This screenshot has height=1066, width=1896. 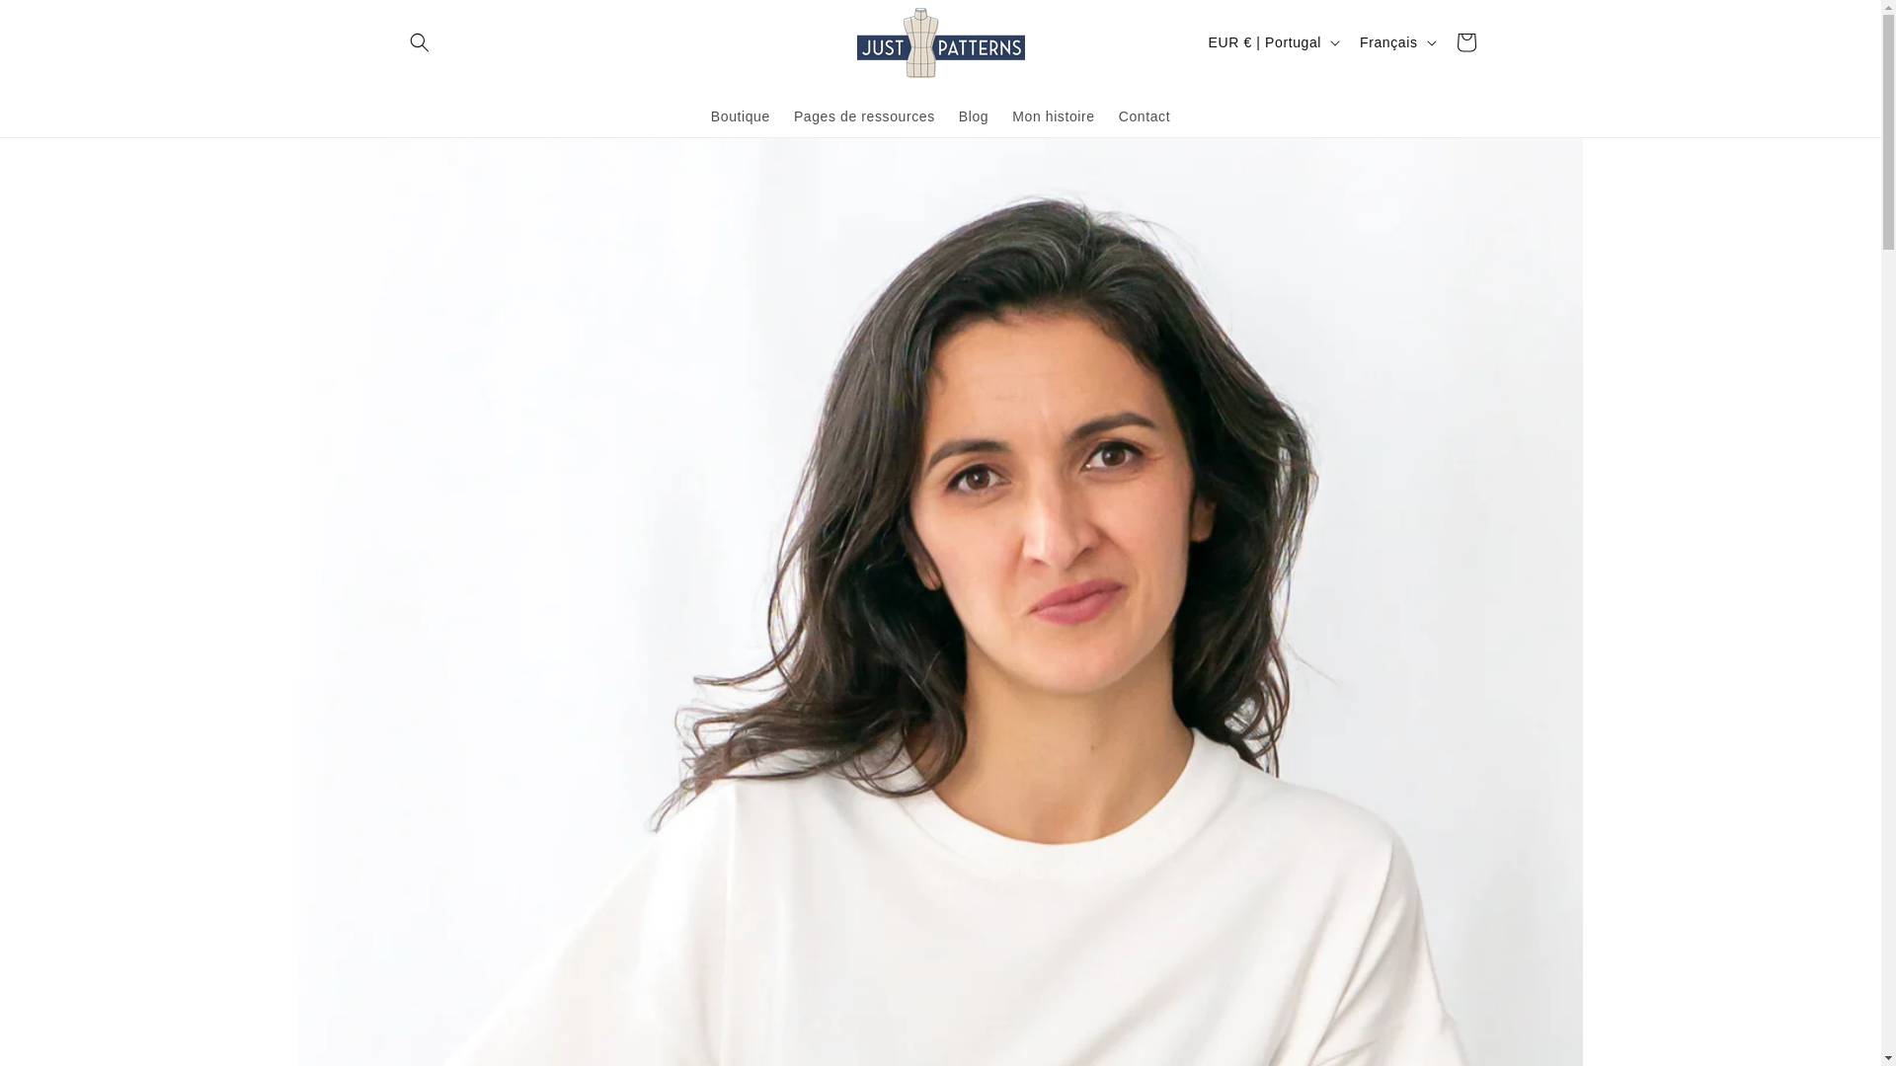 I want to click on Contact, so click(x=1144, y=115).